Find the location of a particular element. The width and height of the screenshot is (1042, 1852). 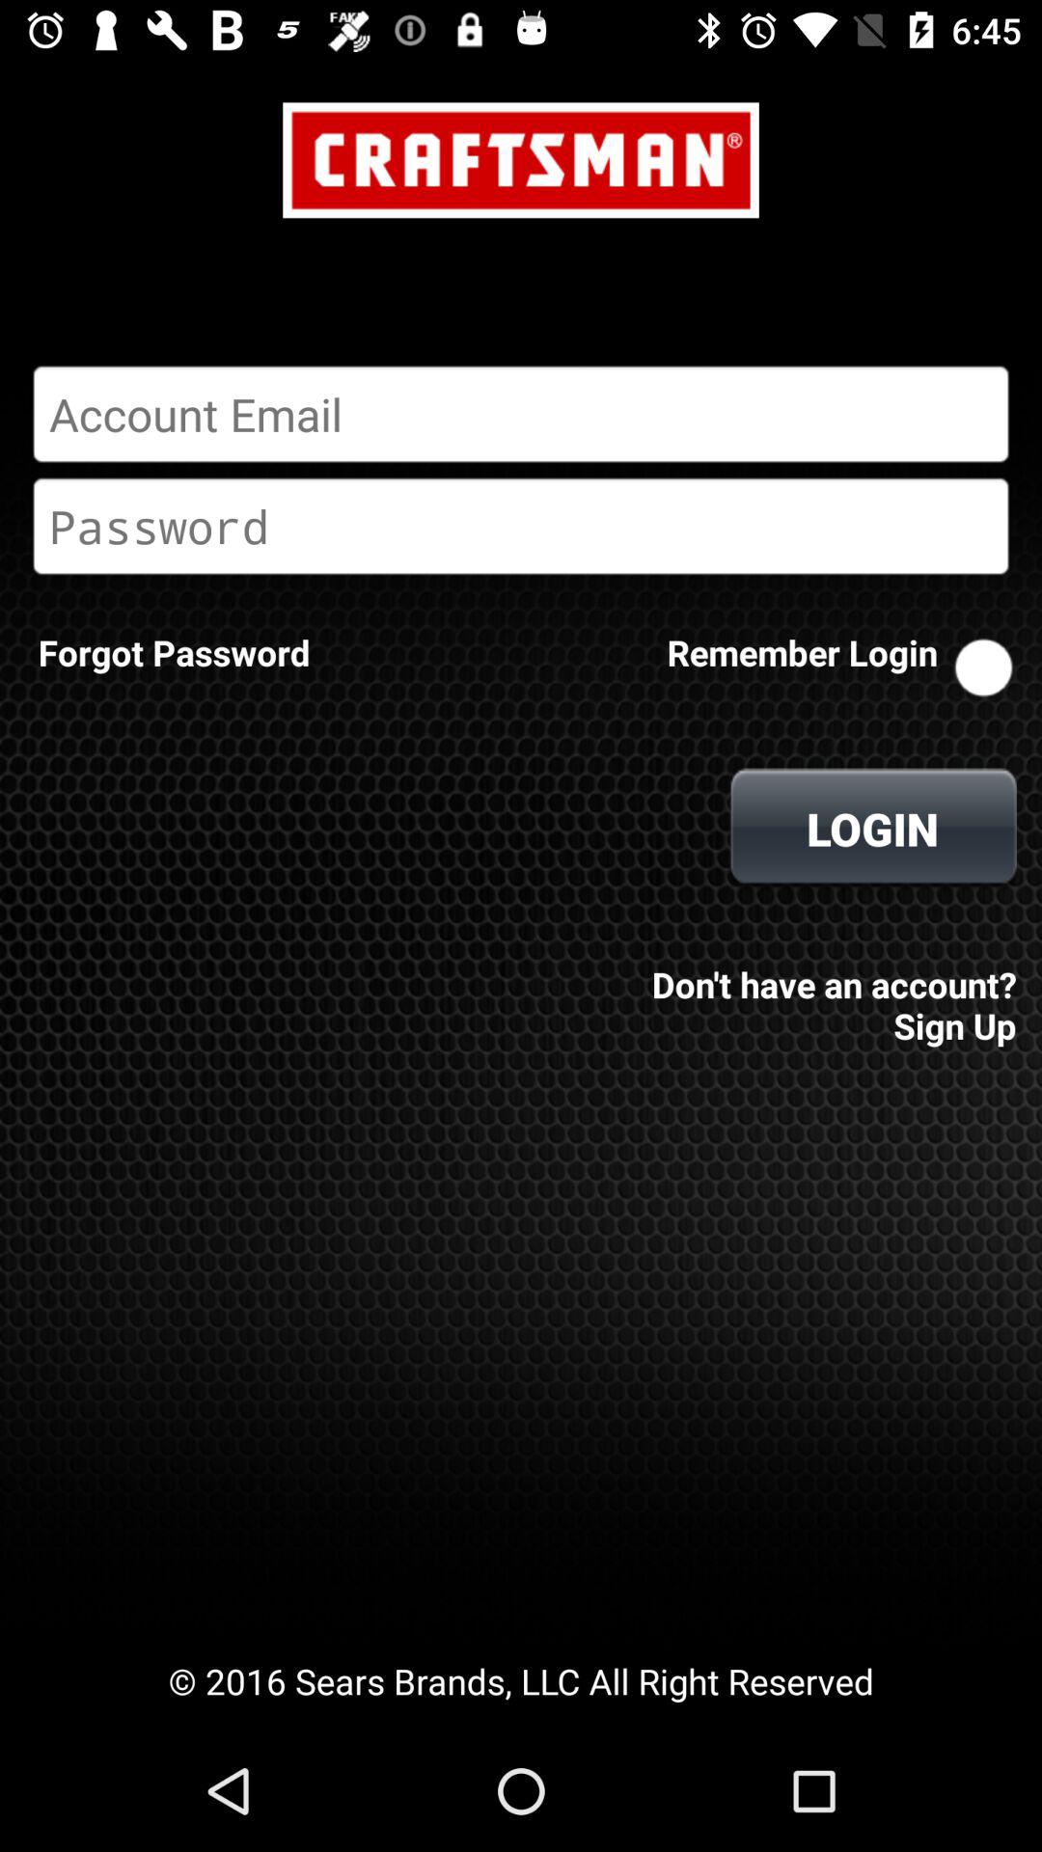

choose the icon above 2016 sears brands icon is located at coordinates (828, 992).